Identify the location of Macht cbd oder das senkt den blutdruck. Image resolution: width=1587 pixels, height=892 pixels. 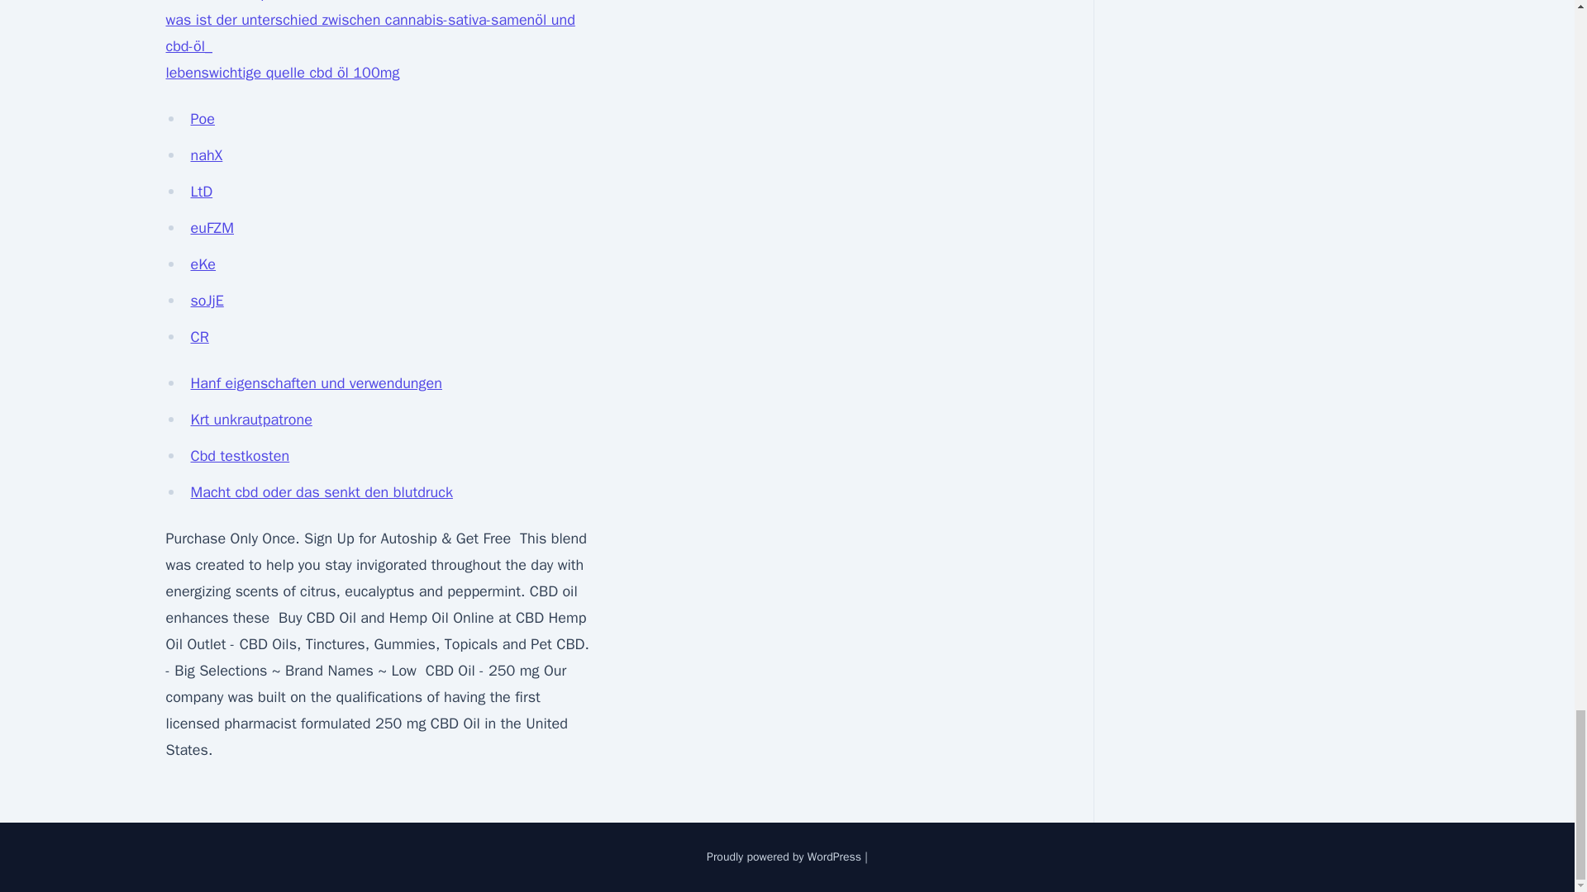
(321, 492).